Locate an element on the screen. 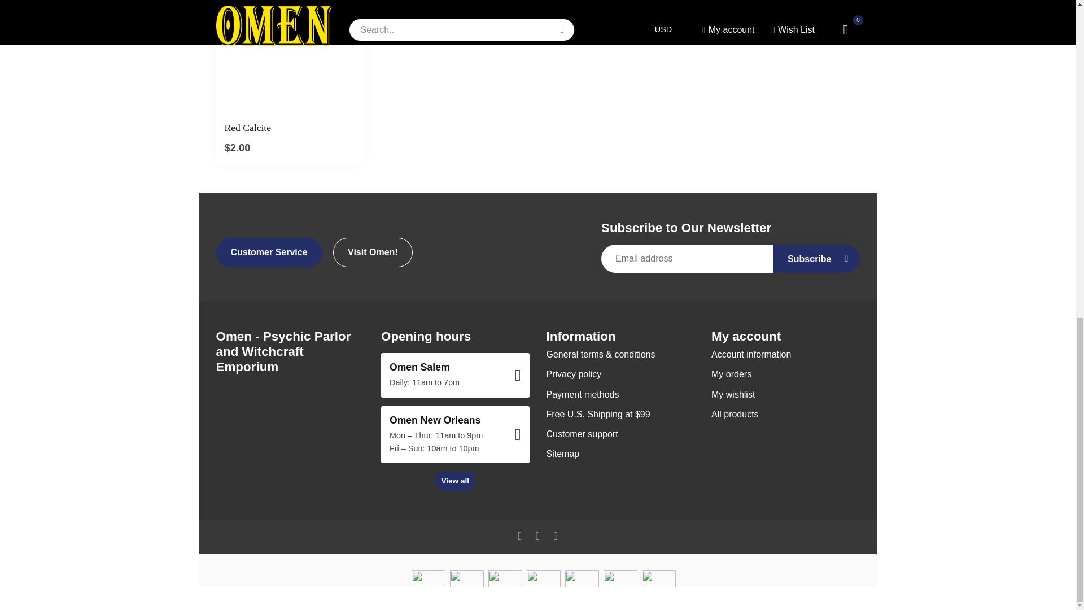  Customer support is located at coordinates (620, 434).